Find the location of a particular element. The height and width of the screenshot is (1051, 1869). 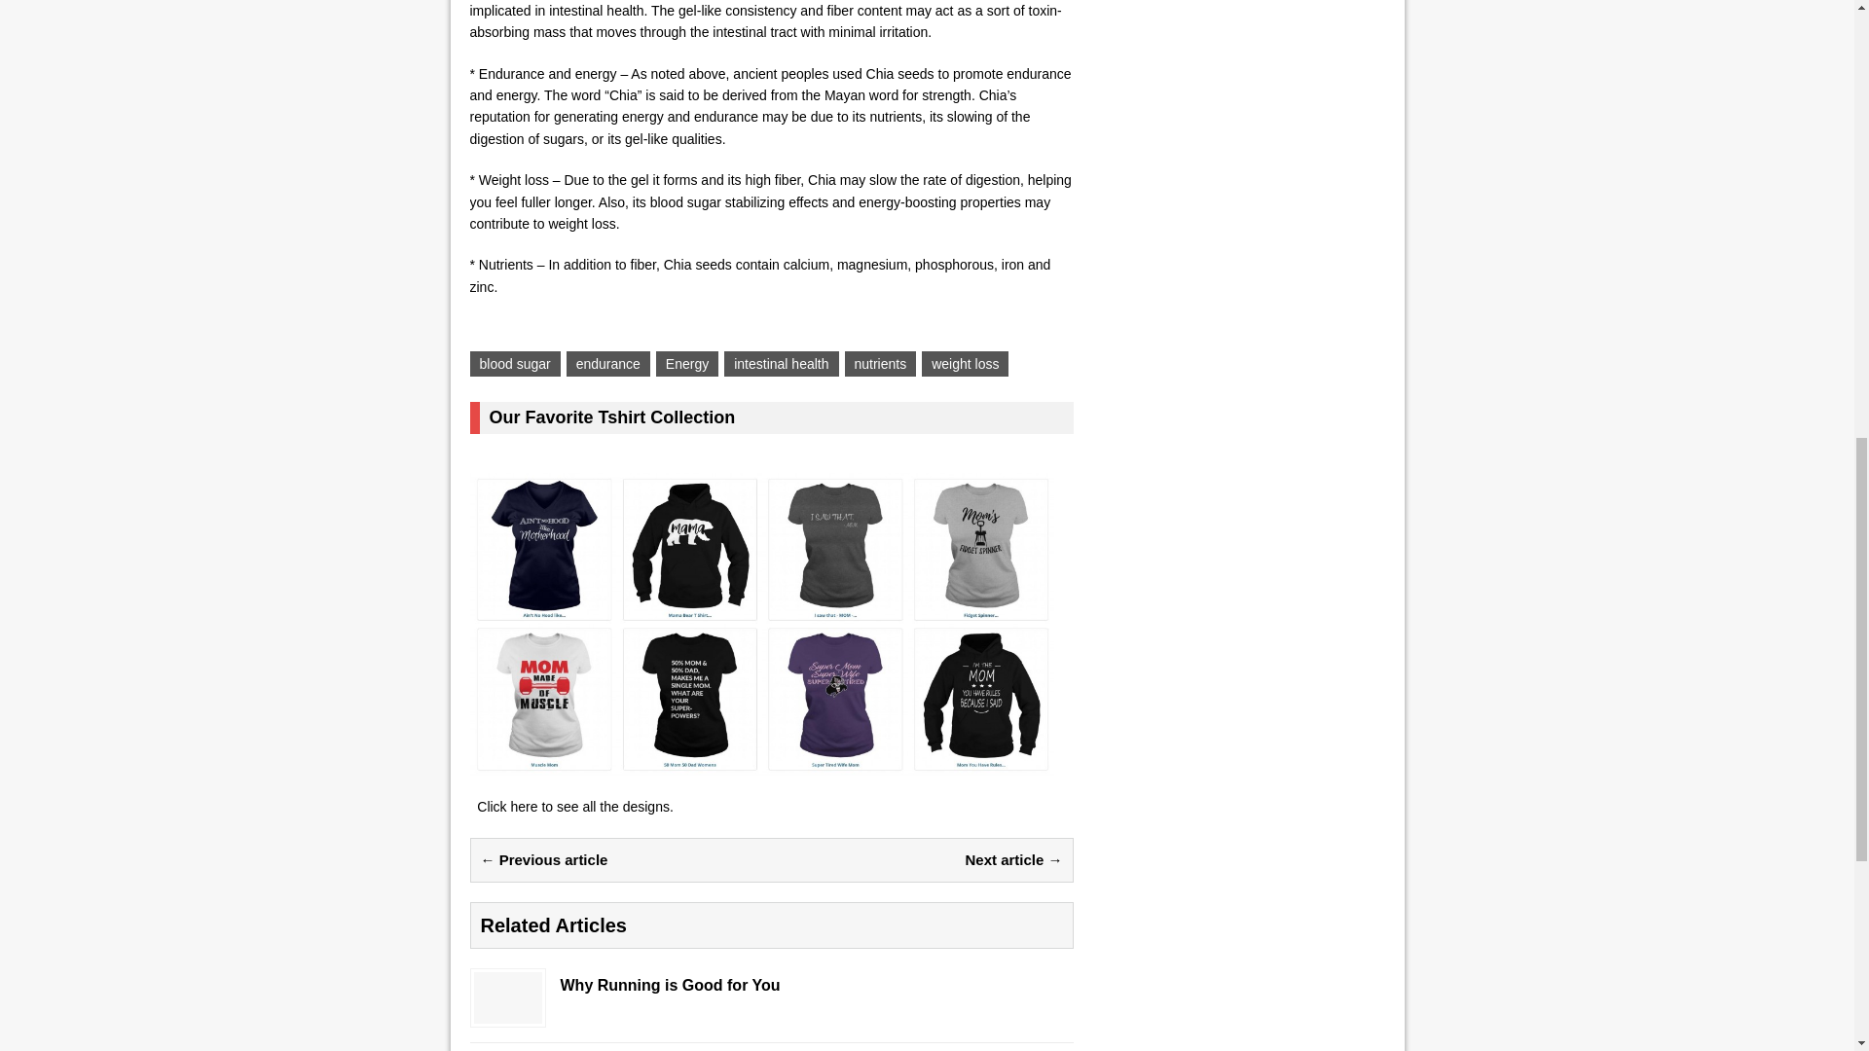

nutrients is located at coordinates (880, 363).